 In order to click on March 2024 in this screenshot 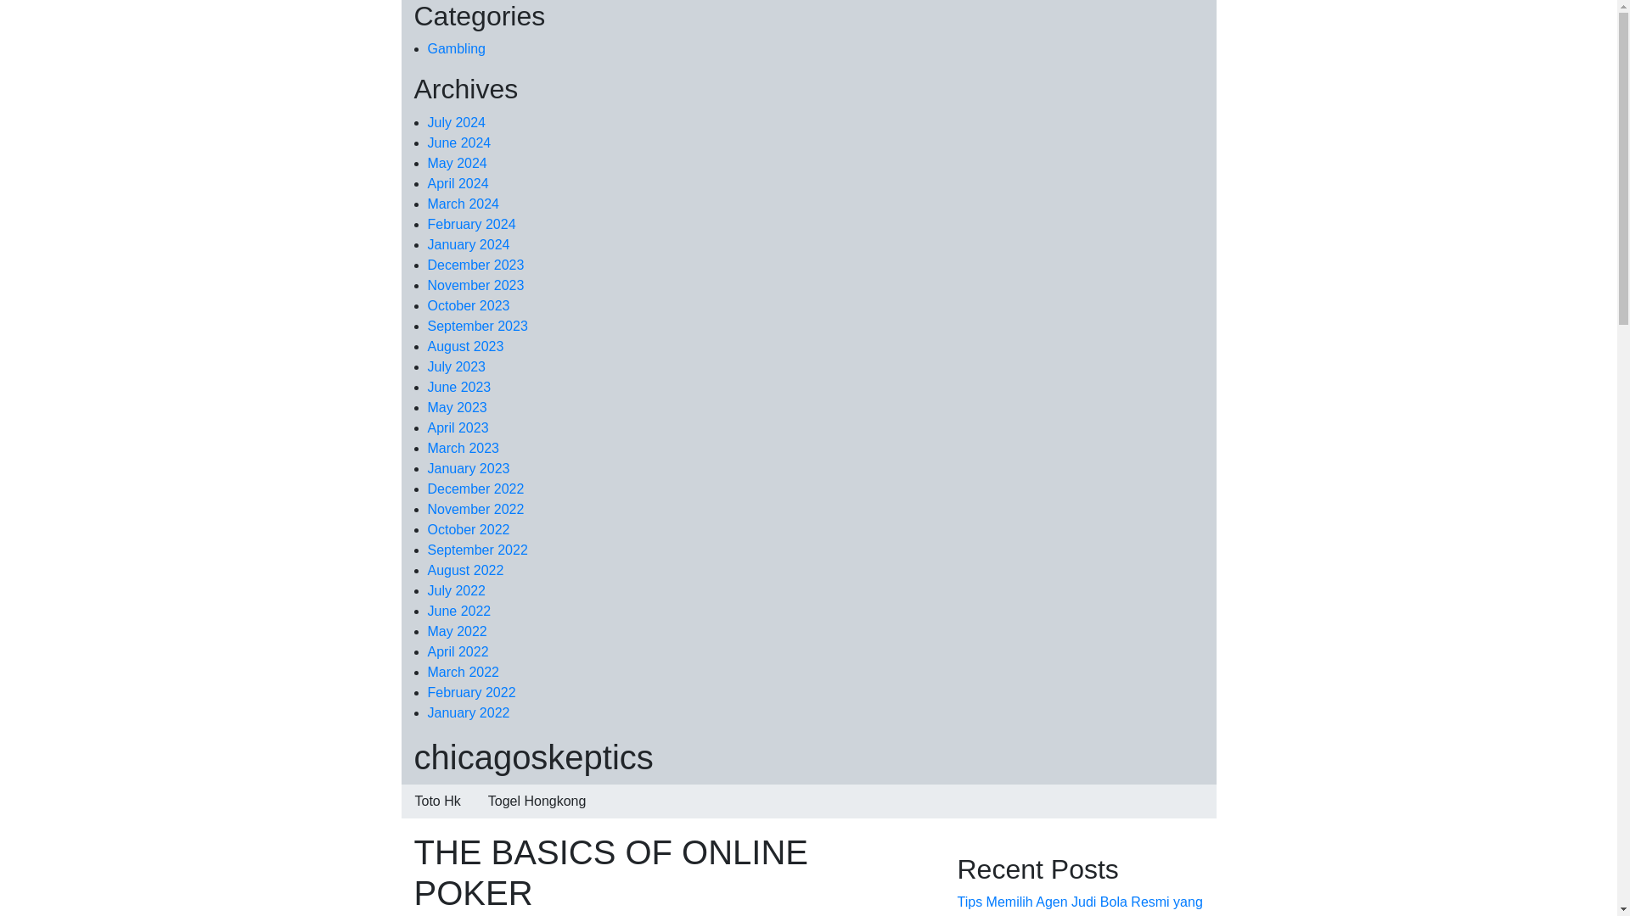, I will do `click(464, 204)`.